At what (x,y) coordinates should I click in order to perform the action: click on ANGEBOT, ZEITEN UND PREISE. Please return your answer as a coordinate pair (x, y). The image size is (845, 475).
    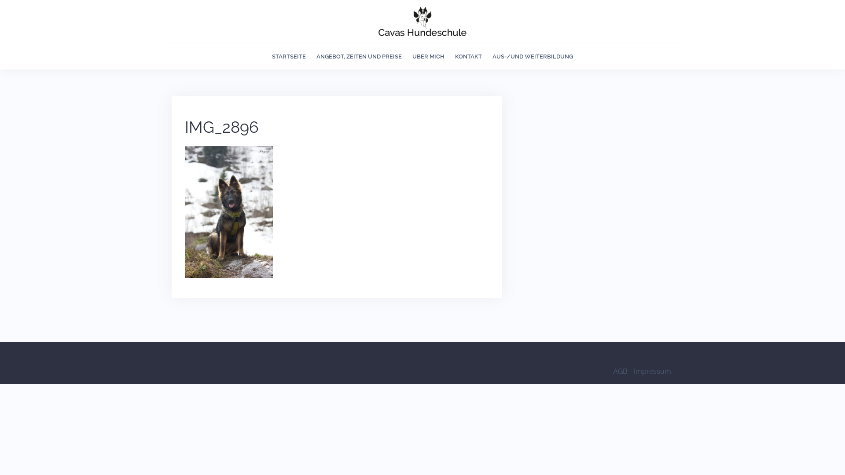
    Looking at the image, I should click on (359, 57).